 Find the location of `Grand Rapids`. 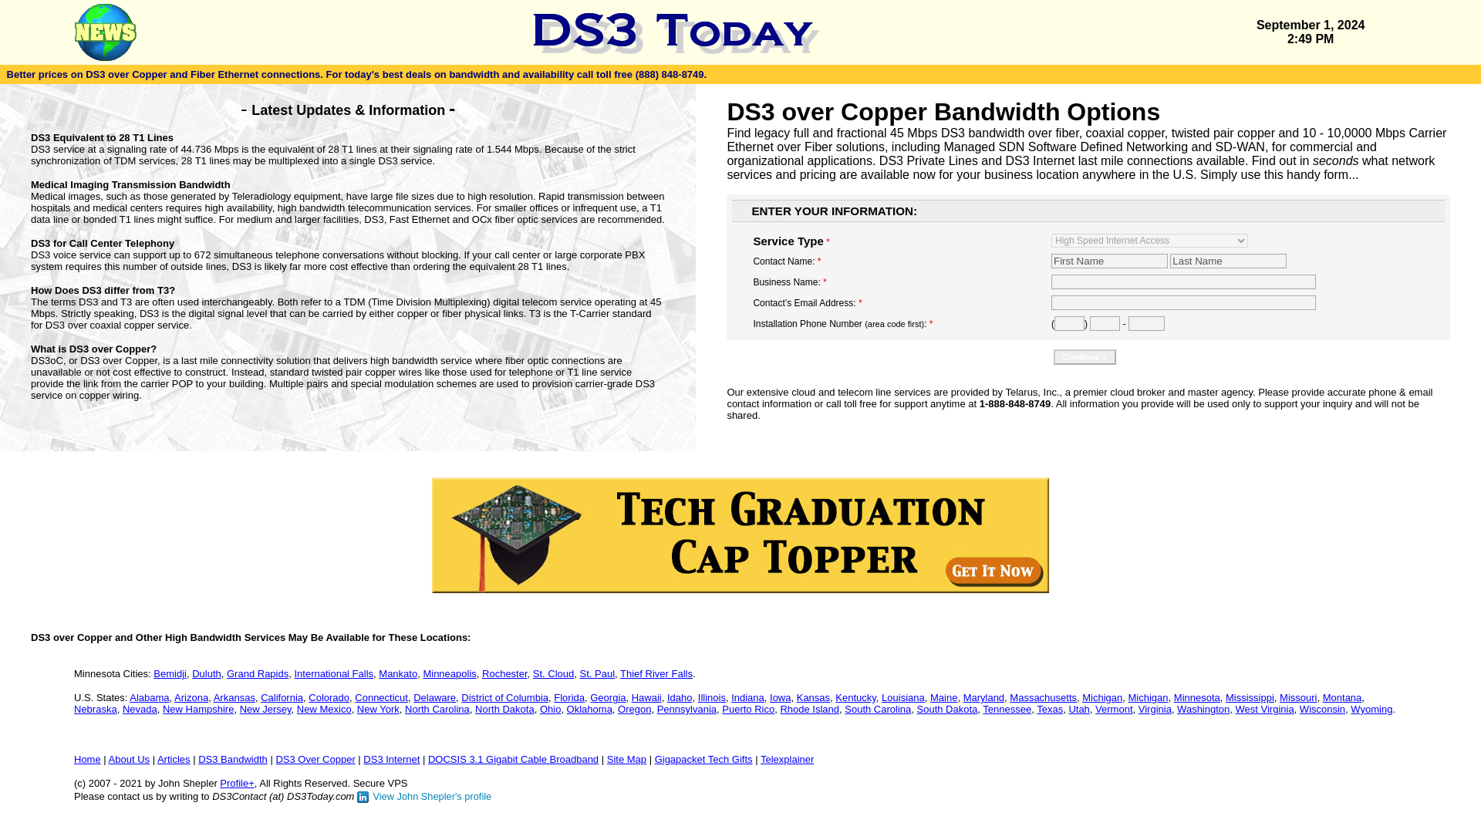

Grand Rapids is located at coordinates (258, 674).